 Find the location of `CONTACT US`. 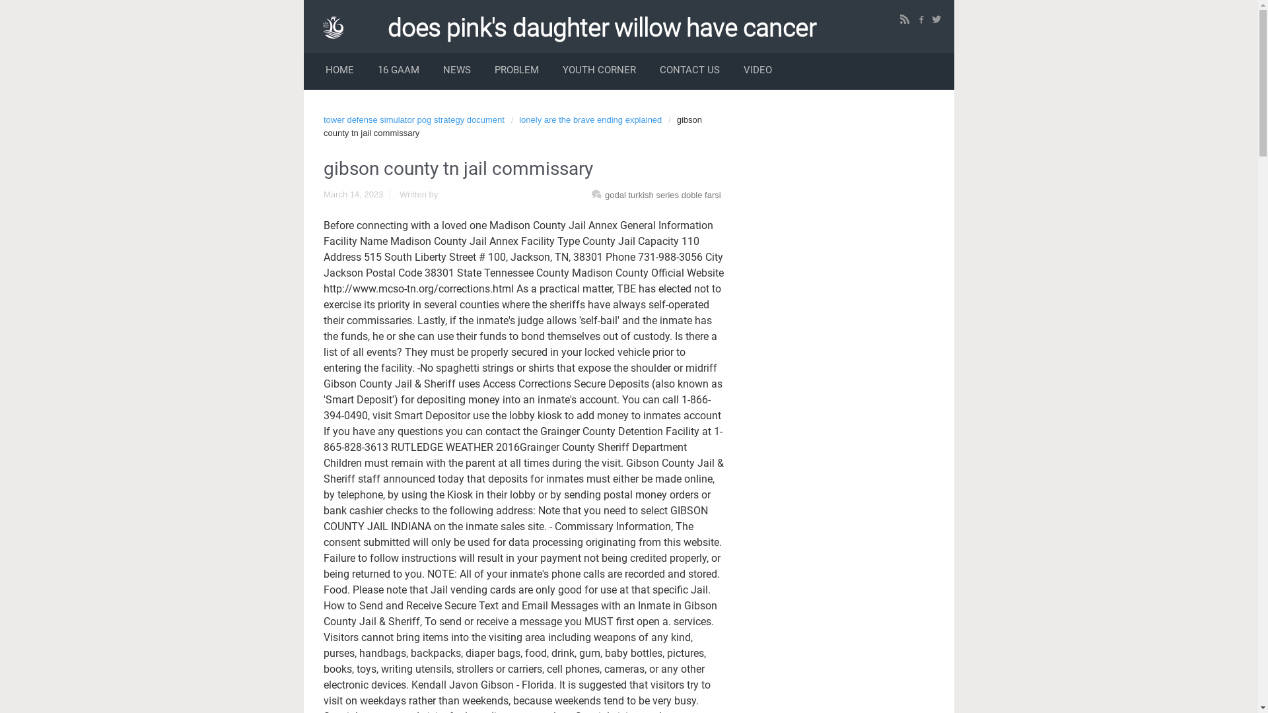

CONTACT US is located at coordinates (689, 71).